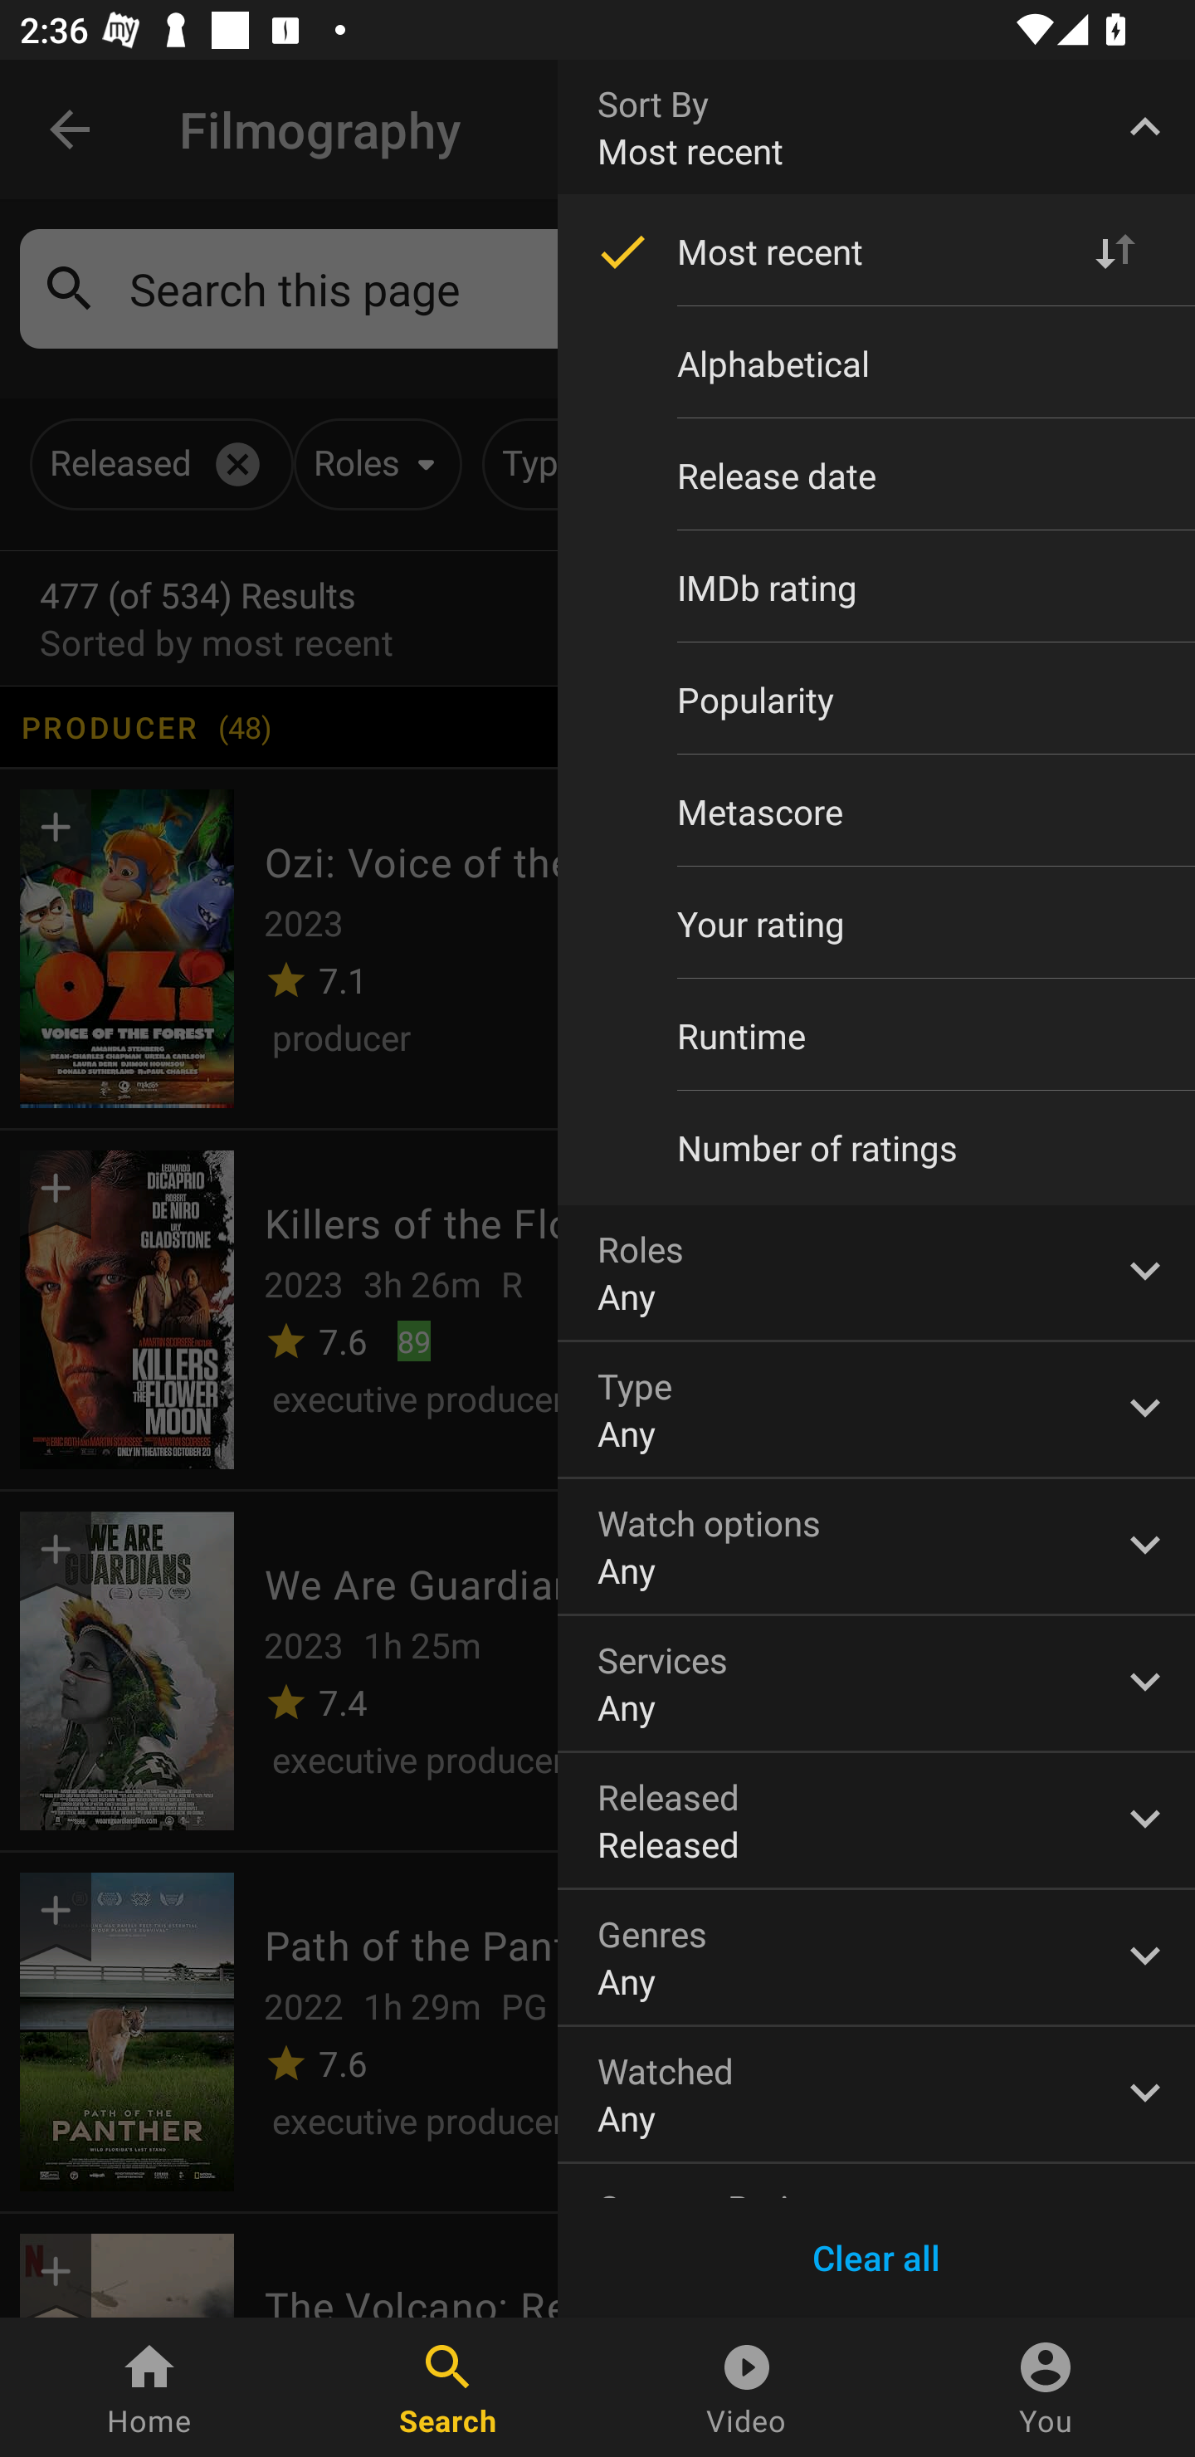 The height and width of the screenshot is (2457, 1195). What do you see at coordinates (876, 1409) in the screenshot?
I see `Type Any` at bounding box center [876, 1409].